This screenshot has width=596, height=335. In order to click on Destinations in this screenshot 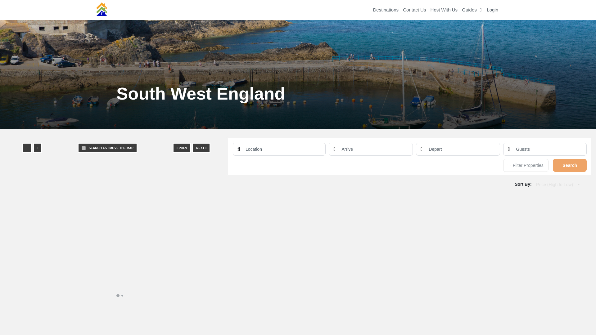, I will do `click(386, 10)`.